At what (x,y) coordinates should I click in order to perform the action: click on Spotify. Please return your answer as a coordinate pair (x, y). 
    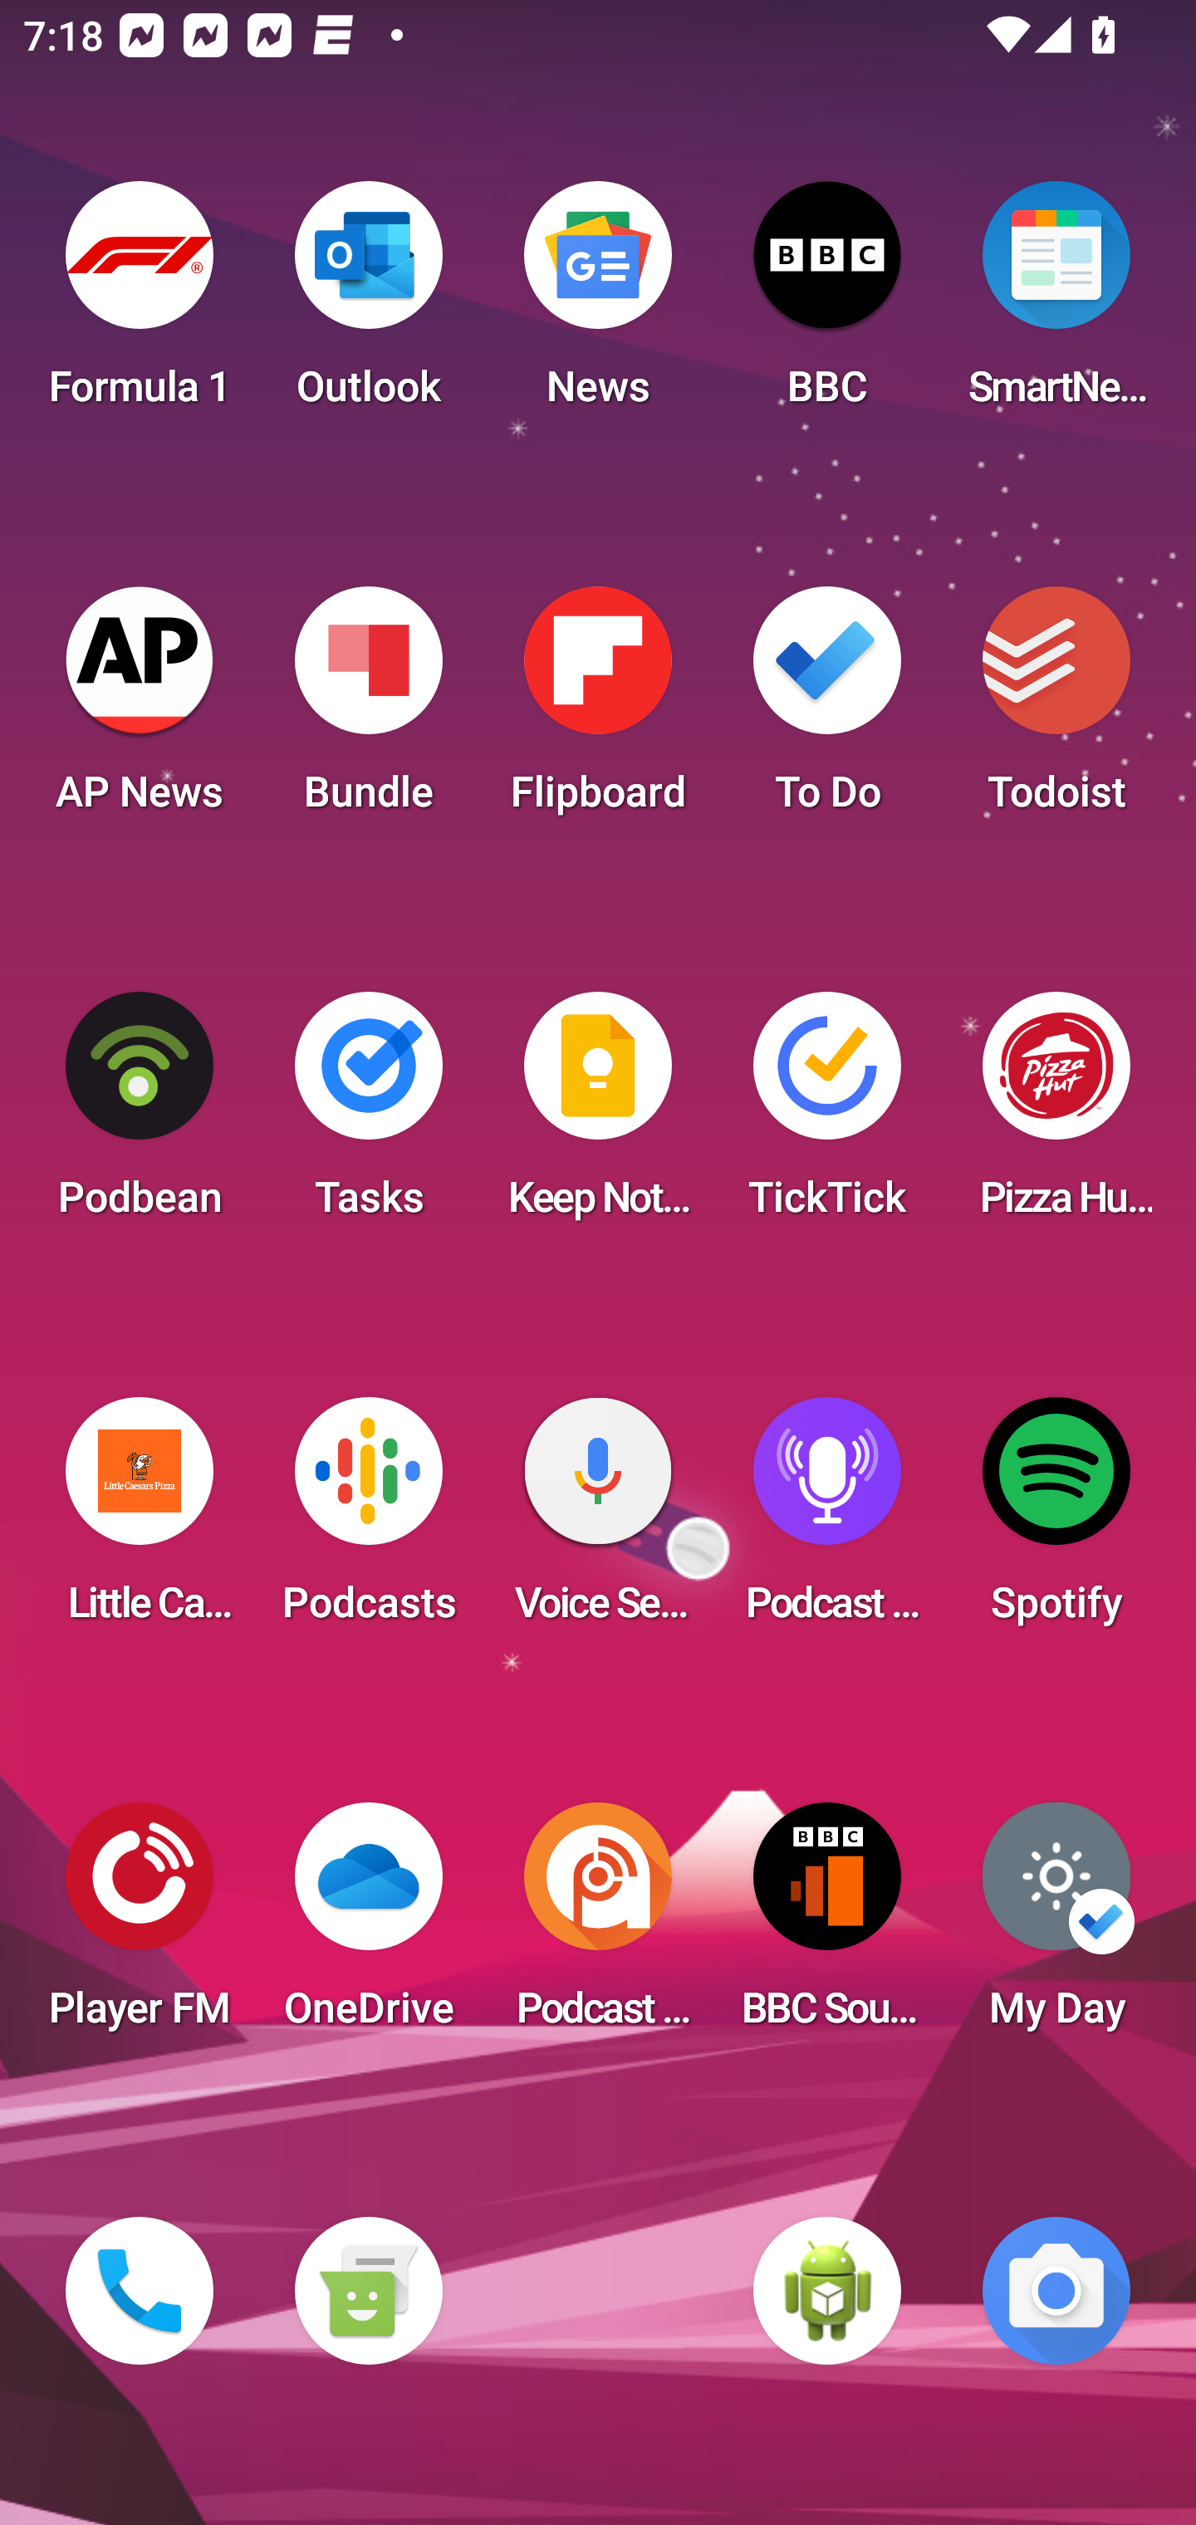
    Looking at the image, I should click on (1056, 1520).